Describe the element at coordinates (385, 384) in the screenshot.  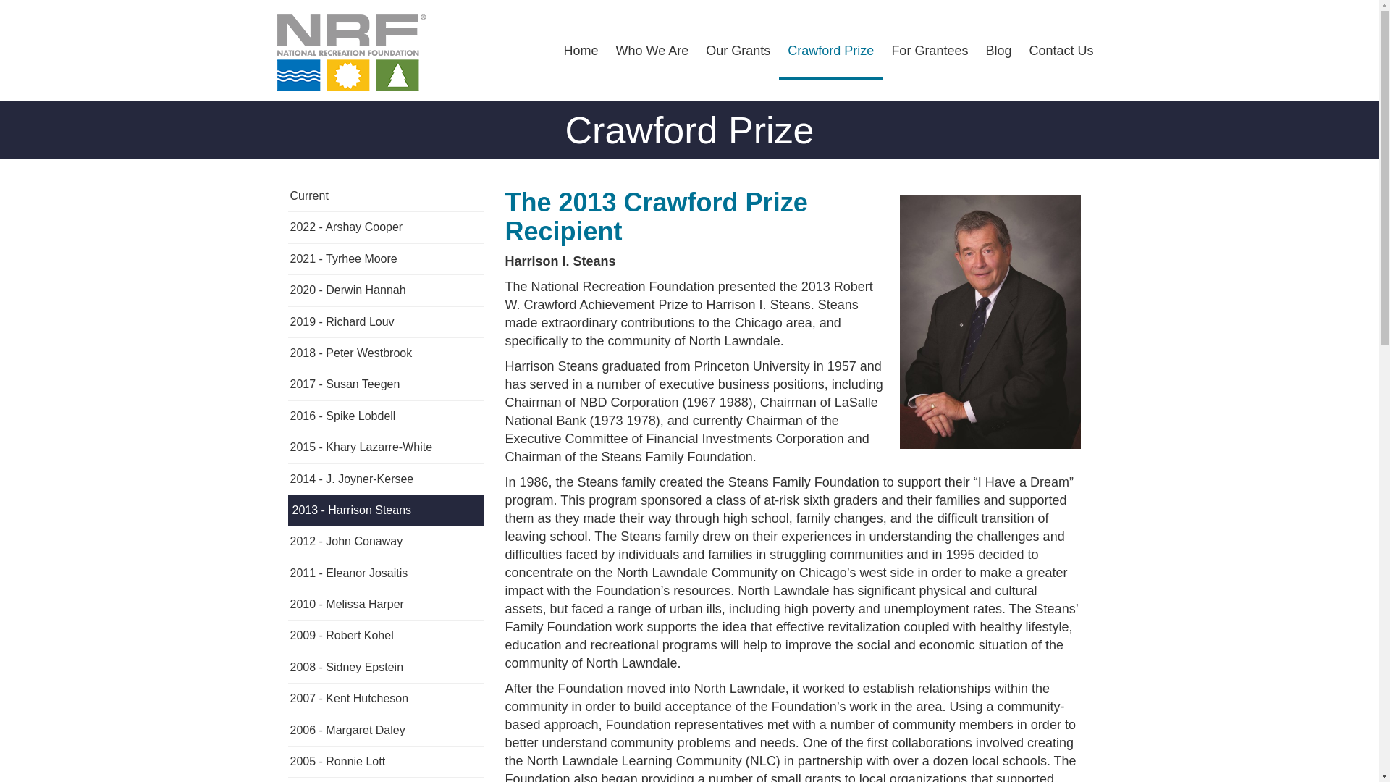
I see `2017 - Susan Teegen` at that location.